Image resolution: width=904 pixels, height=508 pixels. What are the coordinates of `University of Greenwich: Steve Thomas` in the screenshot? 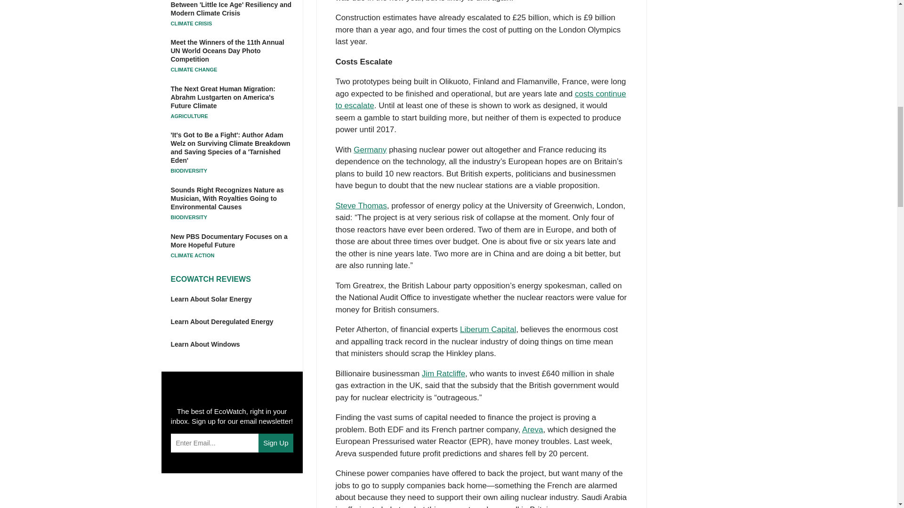 It's located at (361, 206).